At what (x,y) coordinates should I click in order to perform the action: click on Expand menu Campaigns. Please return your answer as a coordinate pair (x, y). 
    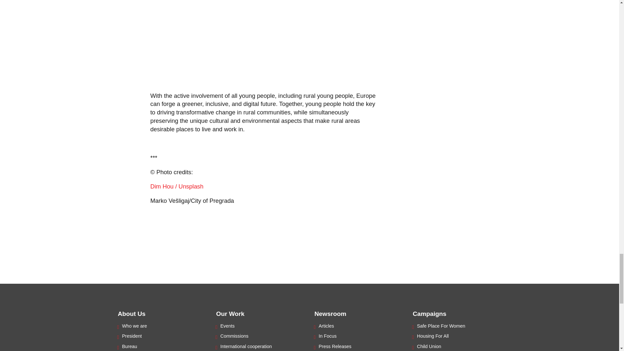
    Looking at the image, I should click on (429, 314).